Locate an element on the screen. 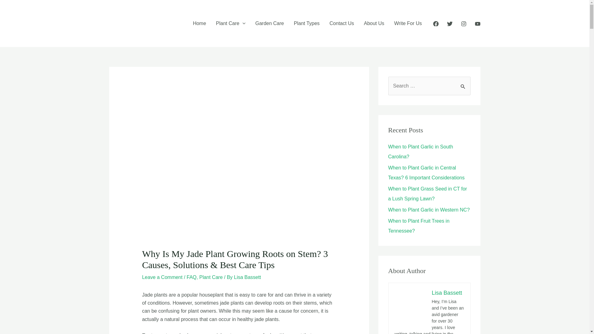 The image size is (594, 334). Contact Us is located at coordinates (342, 24).